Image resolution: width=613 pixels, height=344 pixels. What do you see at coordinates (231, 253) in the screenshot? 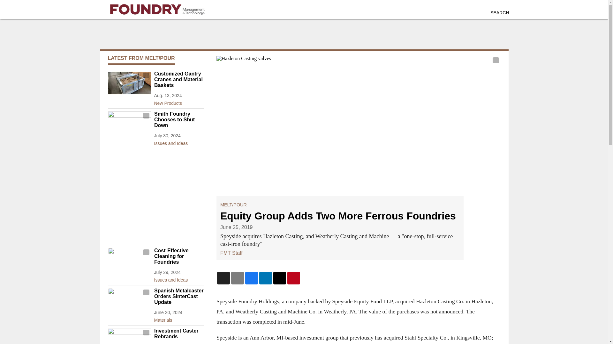
I see `FMT Staff` at bounding box center [231, 253].